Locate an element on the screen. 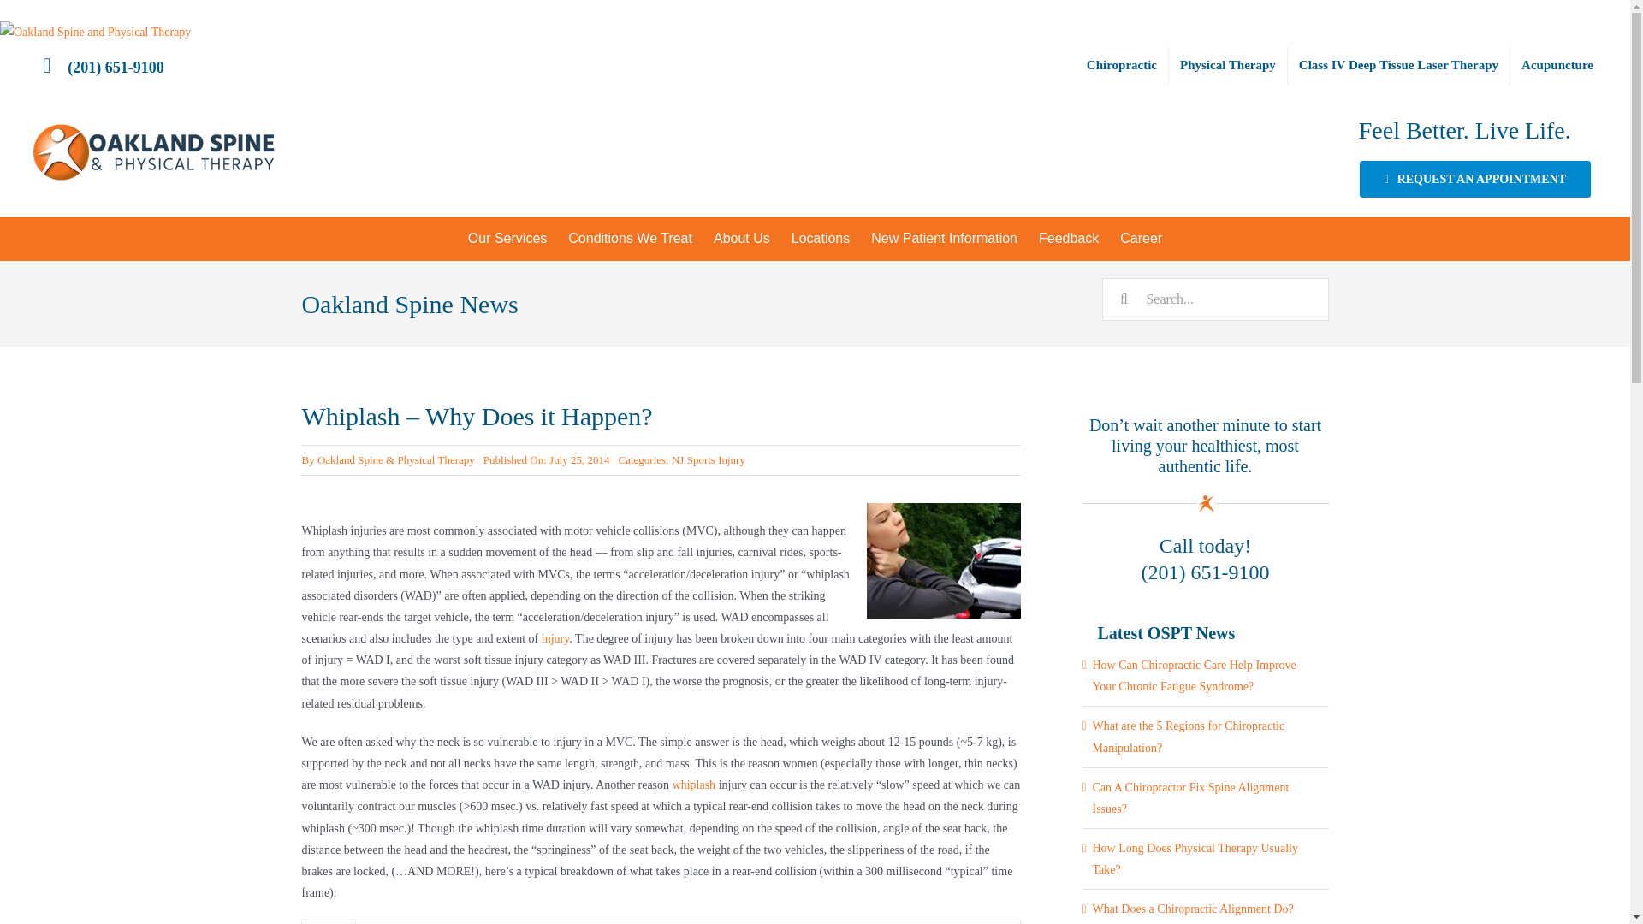  injury is located at coordinates (556, 638).